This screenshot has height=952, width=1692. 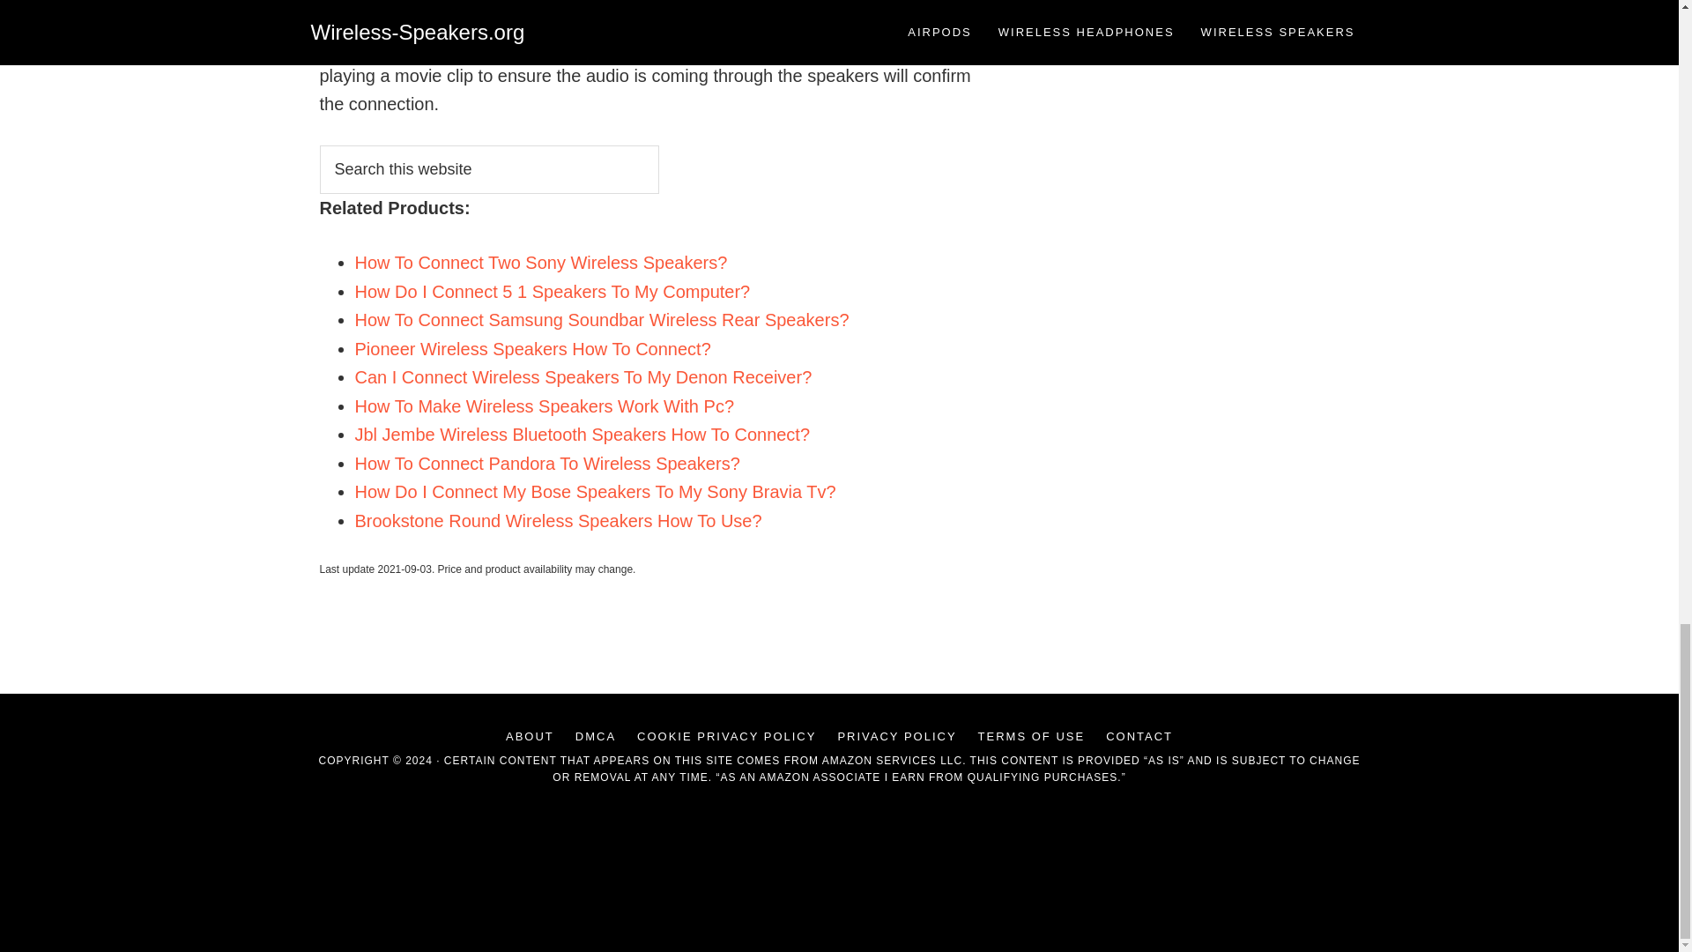 What do you see at coordinates (540, 263) in the screenshot?
I see `How To Connect Two Sony Wireless Speakers?` at bounding box center [540, 263].